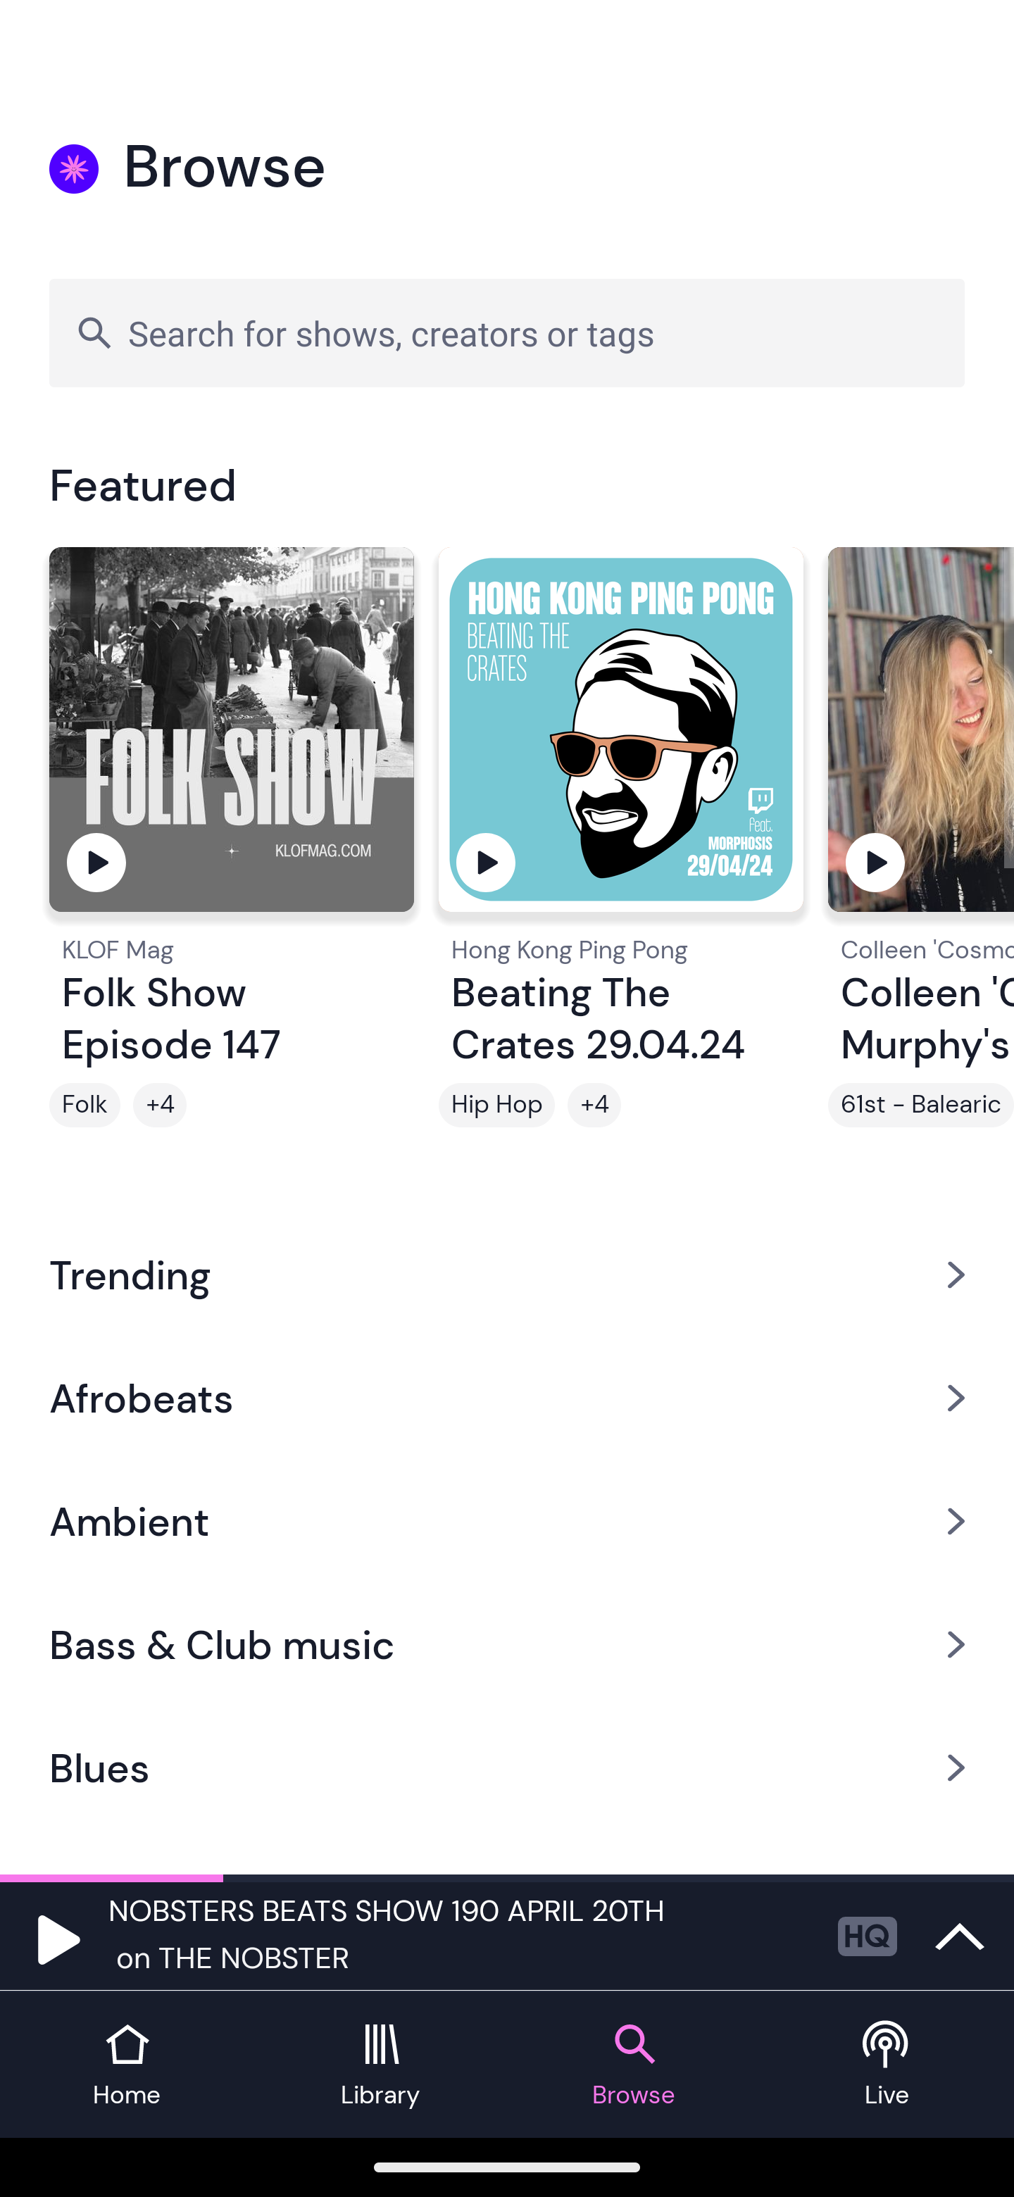 This screenshot has width=1014, height=2197. I want to click on Browse tab Browse, so click(634, 2065).